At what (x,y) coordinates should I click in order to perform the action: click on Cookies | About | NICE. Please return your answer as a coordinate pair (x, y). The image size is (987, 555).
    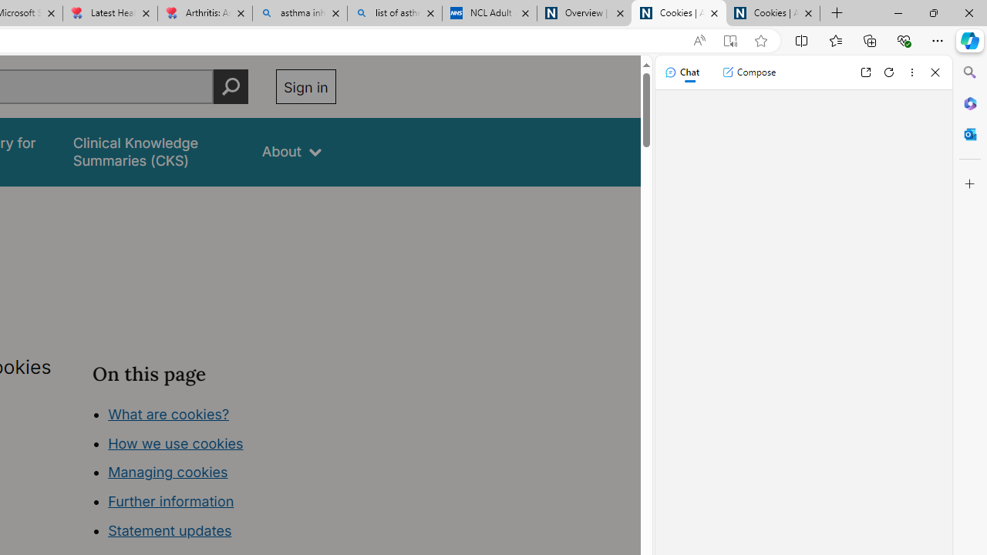
    Looking at the image, I should click on (773, 14).